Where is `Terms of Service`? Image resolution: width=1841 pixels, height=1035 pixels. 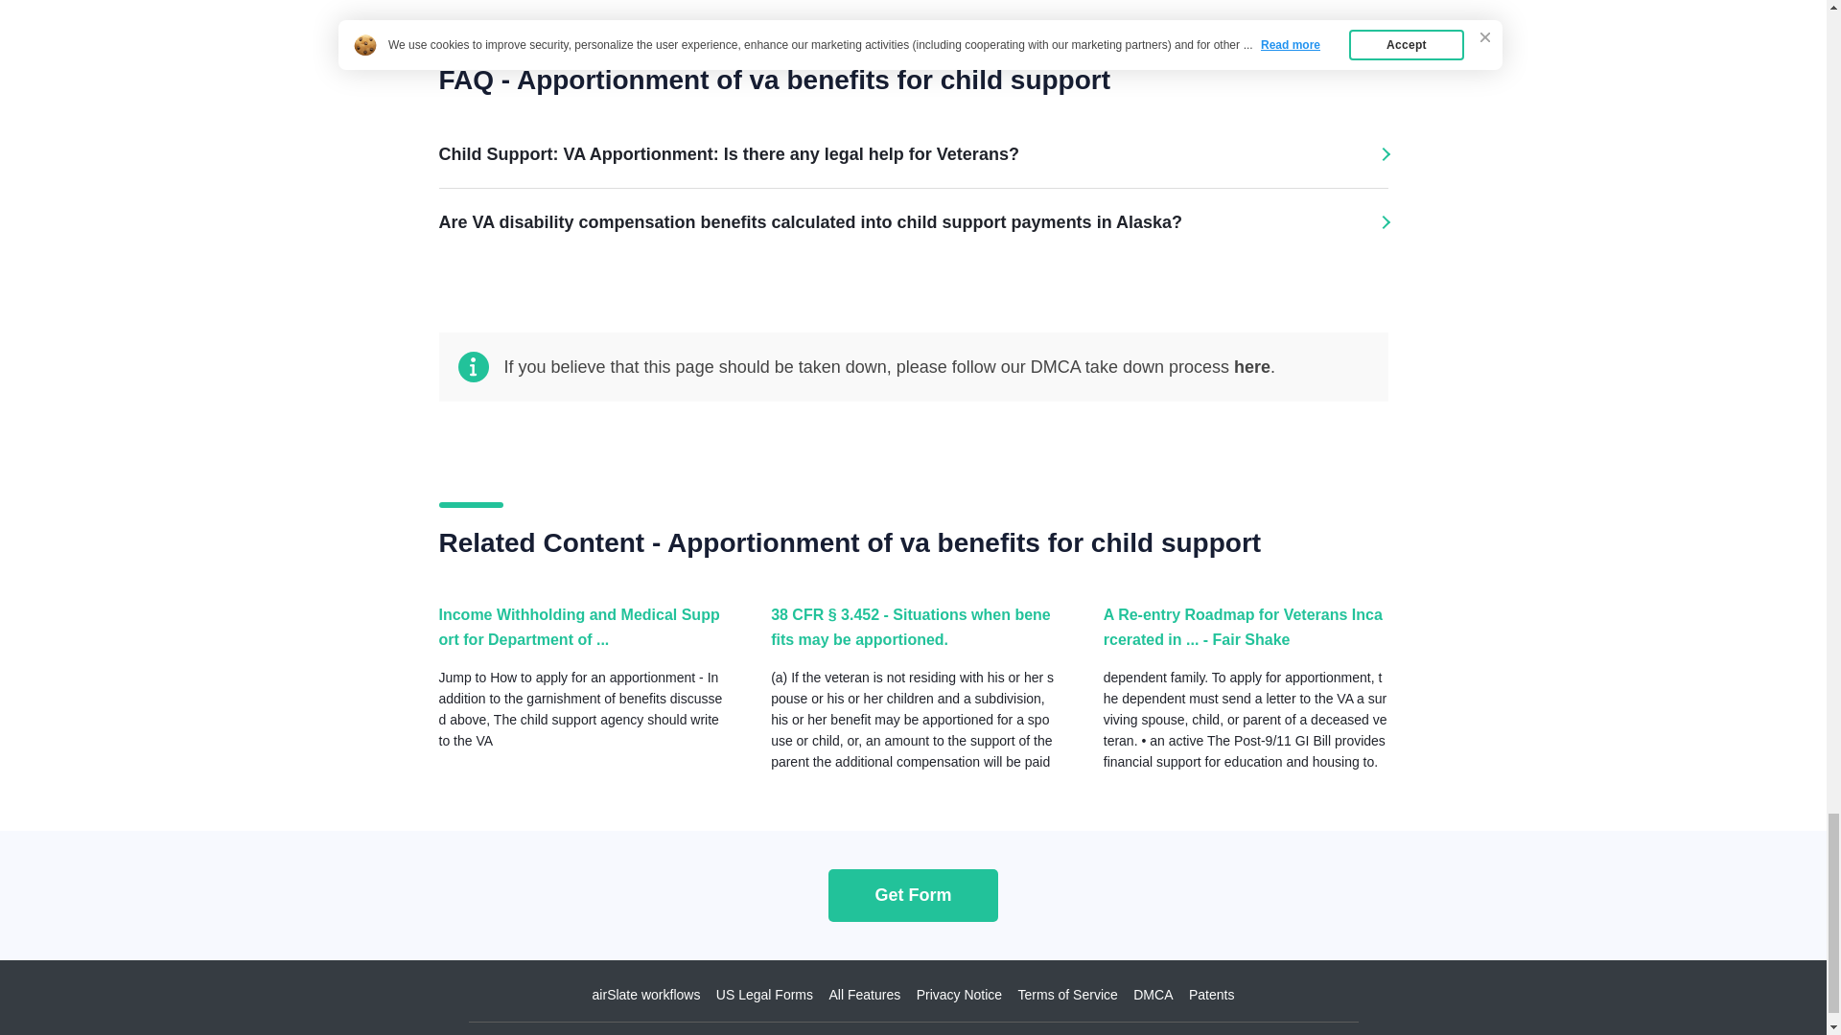
Terms of Service is located at coordinates (1067, 995).